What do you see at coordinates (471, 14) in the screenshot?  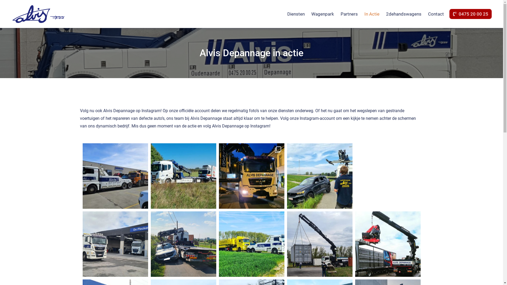 I see `  0475 20 00 25` at bounding box center [471, 14].